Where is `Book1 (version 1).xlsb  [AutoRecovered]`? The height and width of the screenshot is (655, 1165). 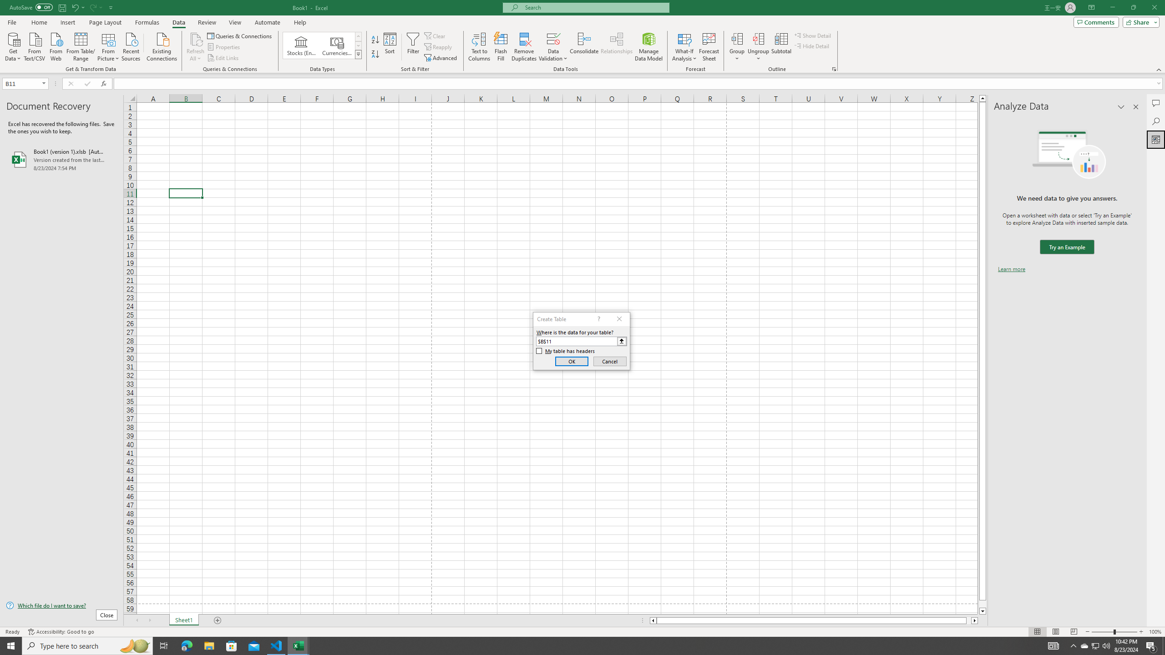 Book1 (version 1).xlsb  [AutoRecovered] is located at coordinates (61, 159).